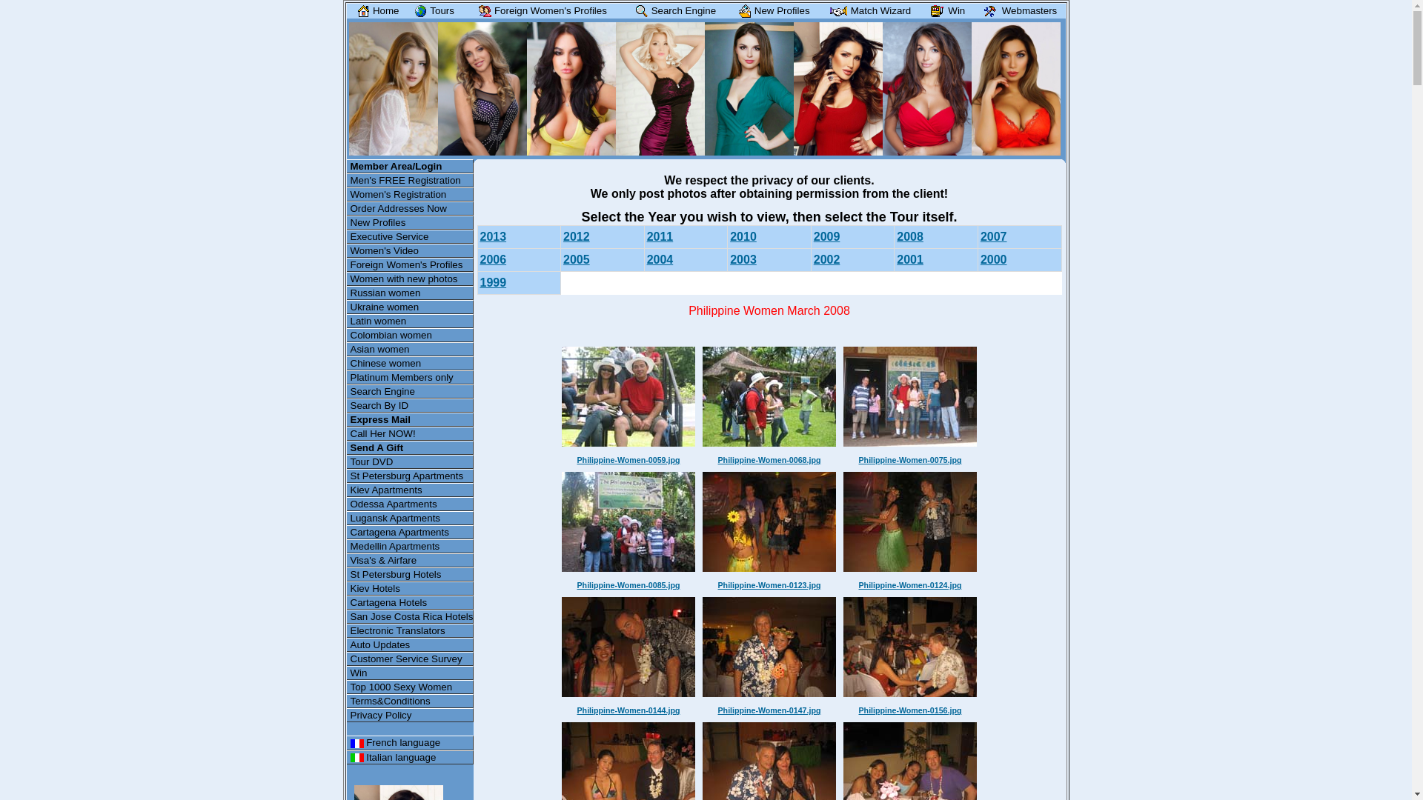 This screenshot has height=800, width=1423. What do you see at coordinates (577, 259) in the screenshot?
I see `2005` at bounding box center [577, 259].